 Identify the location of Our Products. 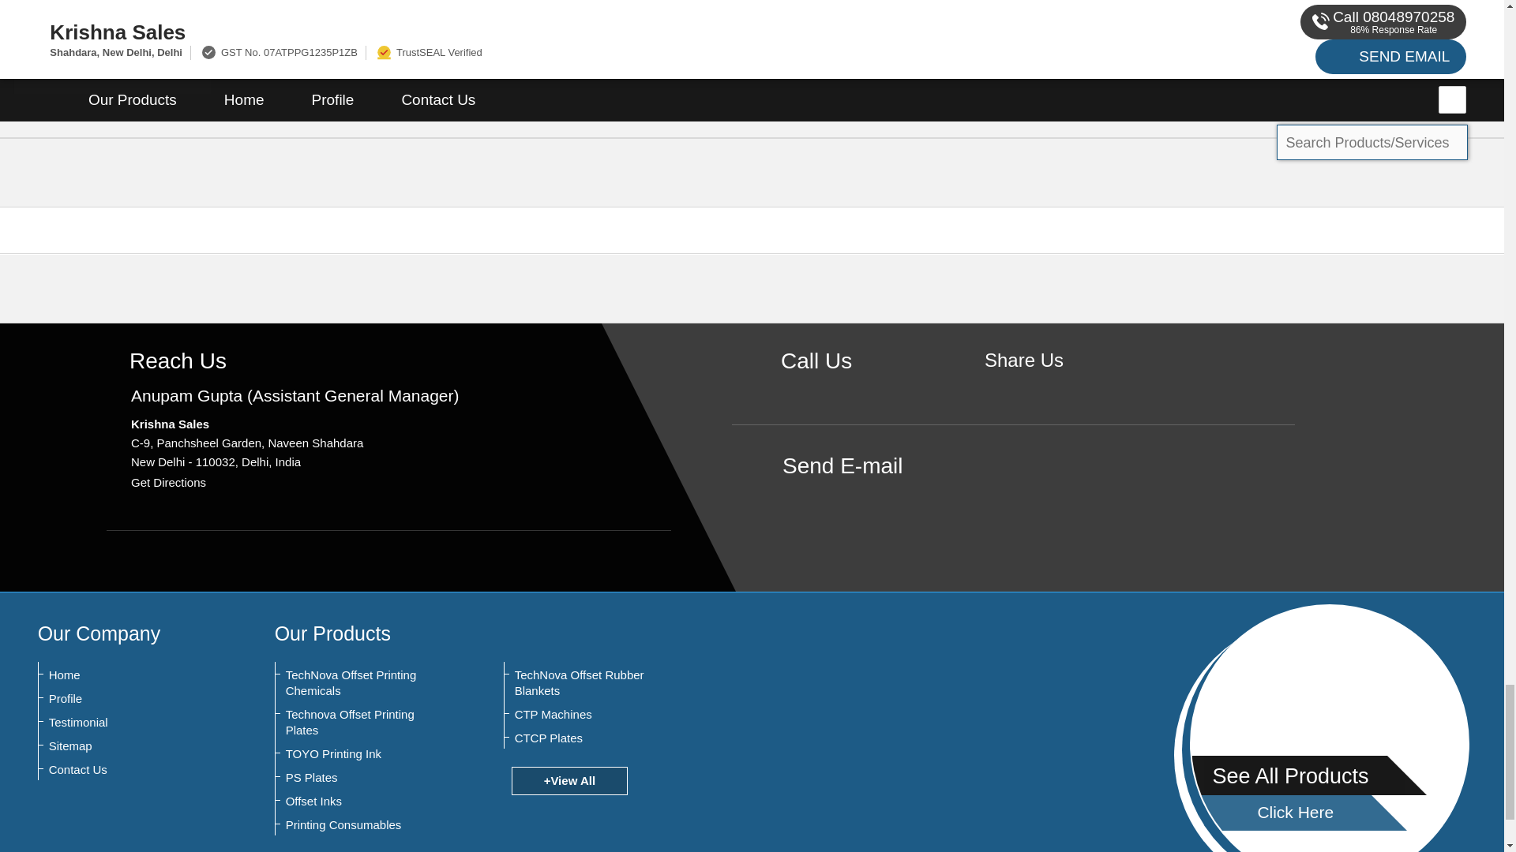
(332, 633).